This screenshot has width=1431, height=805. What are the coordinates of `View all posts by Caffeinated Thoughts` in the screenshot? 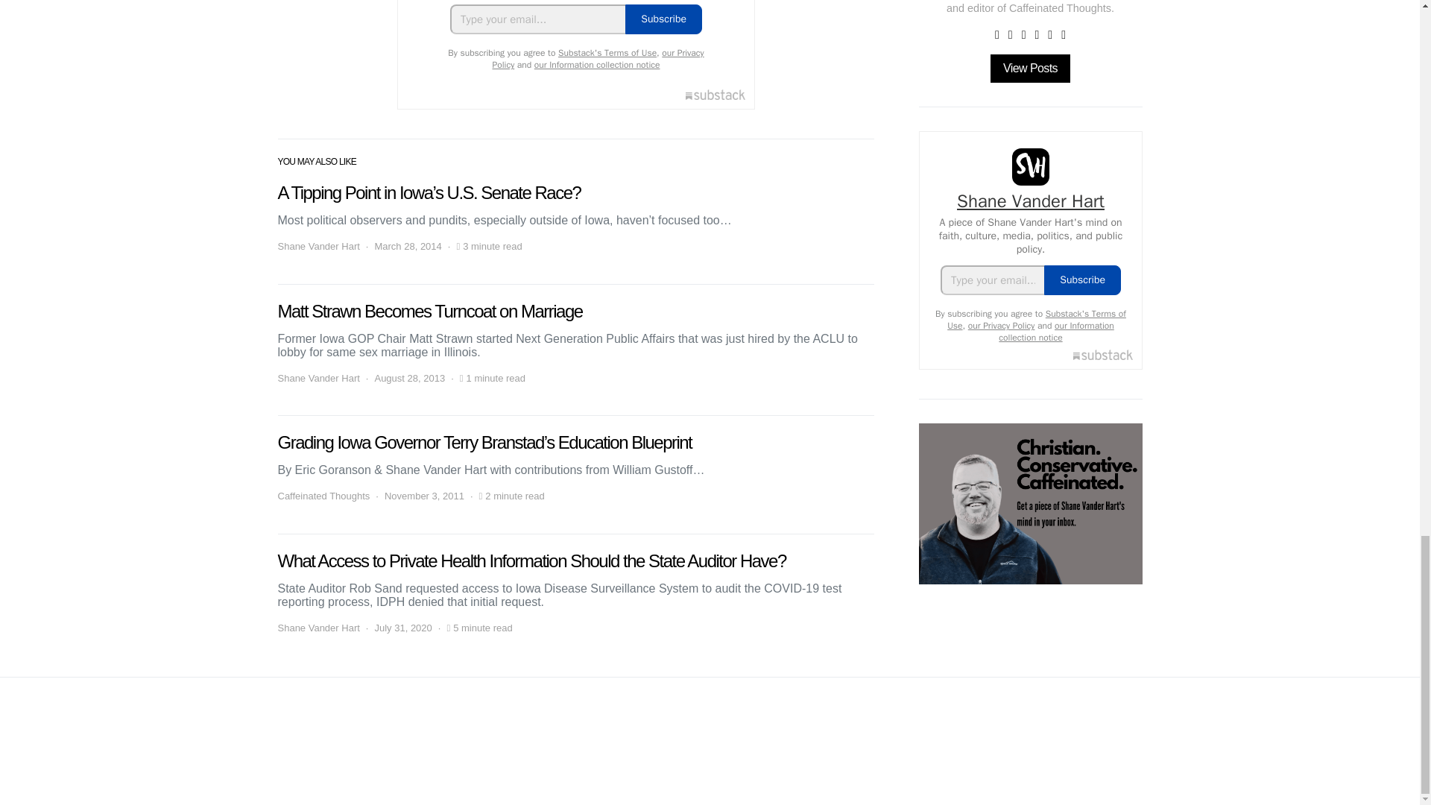 It's located at (323, 496).